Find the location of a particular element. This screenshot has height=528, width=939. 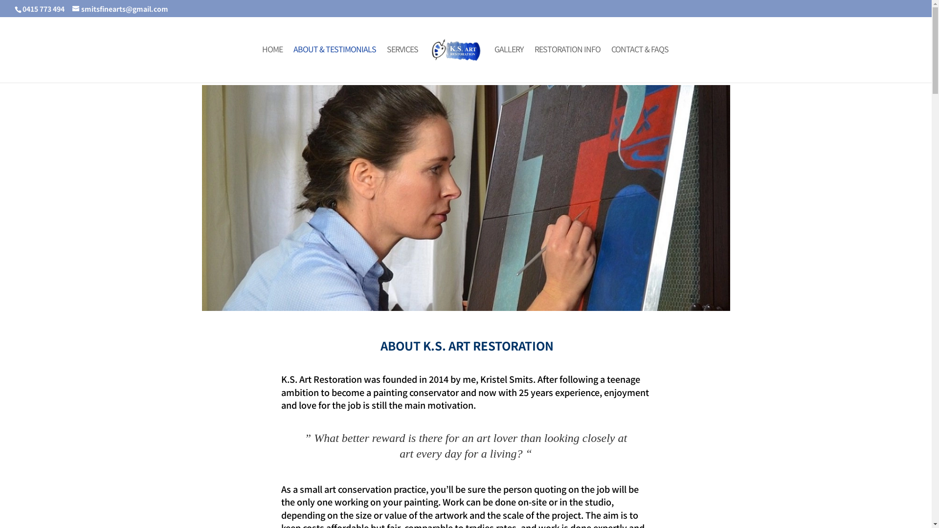

ABOUT & TESTIMONIALS is located at coordinates (335, 63).